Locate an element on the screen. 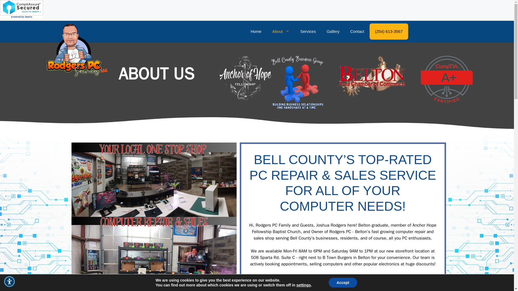 This screenshot has width=518, height=291. Accessibility Menu is located at coordinates (9, 281).